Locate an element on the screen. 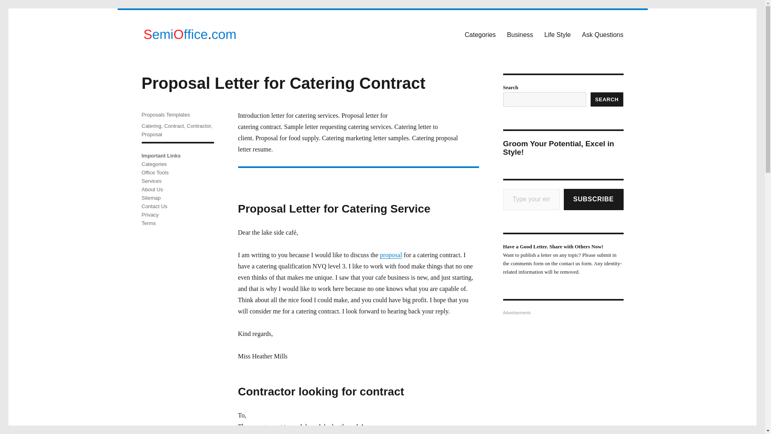  SEARCH is located at coordinates (607, 99).